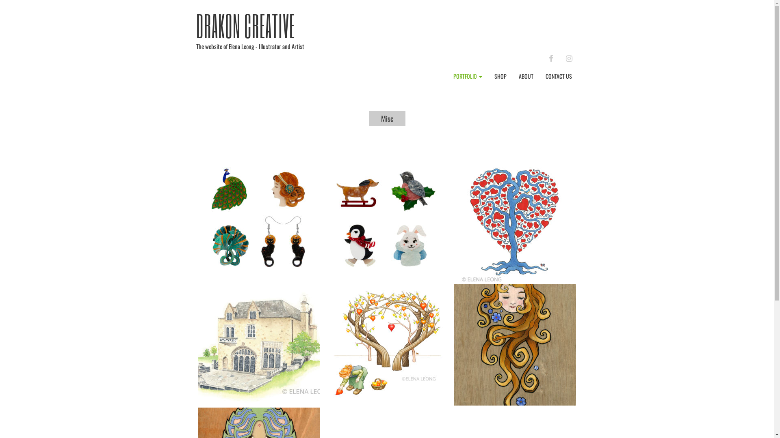 This screenshot has width=780, height=438. Describe the element at coordinates (259, 221) in the screenshot. I see `Erstwilder Art Nouveau` at that location.